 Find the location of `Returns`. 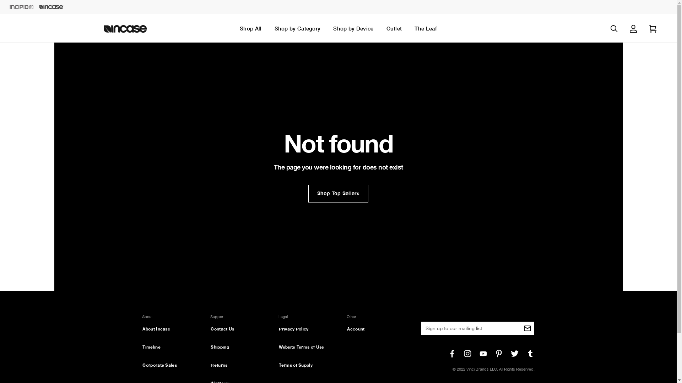

Returns is located at coordinates (219, 365).